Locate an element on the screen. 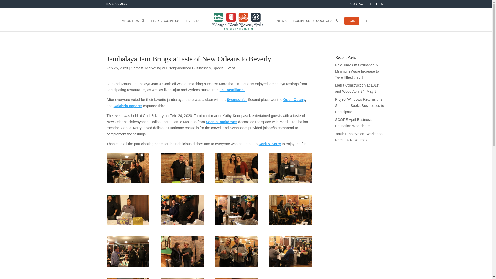  jambalaya Jam 2020 is located at coordinates (182, 225).